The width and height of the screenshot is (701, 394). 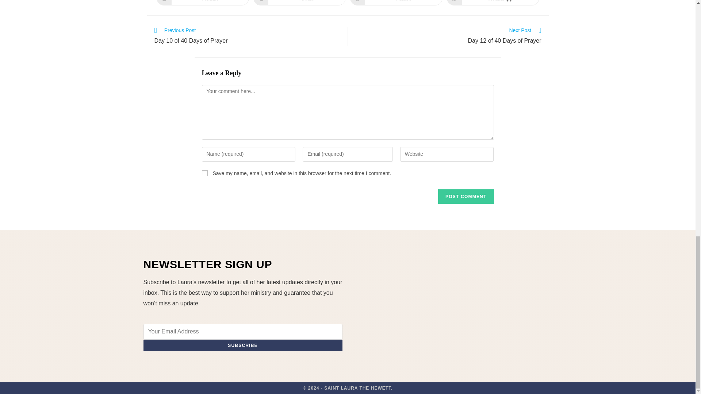 What do you see at coordinates (202, 3) in the screenshot?
I see `Viadeo` at bounding box center [202, 3].